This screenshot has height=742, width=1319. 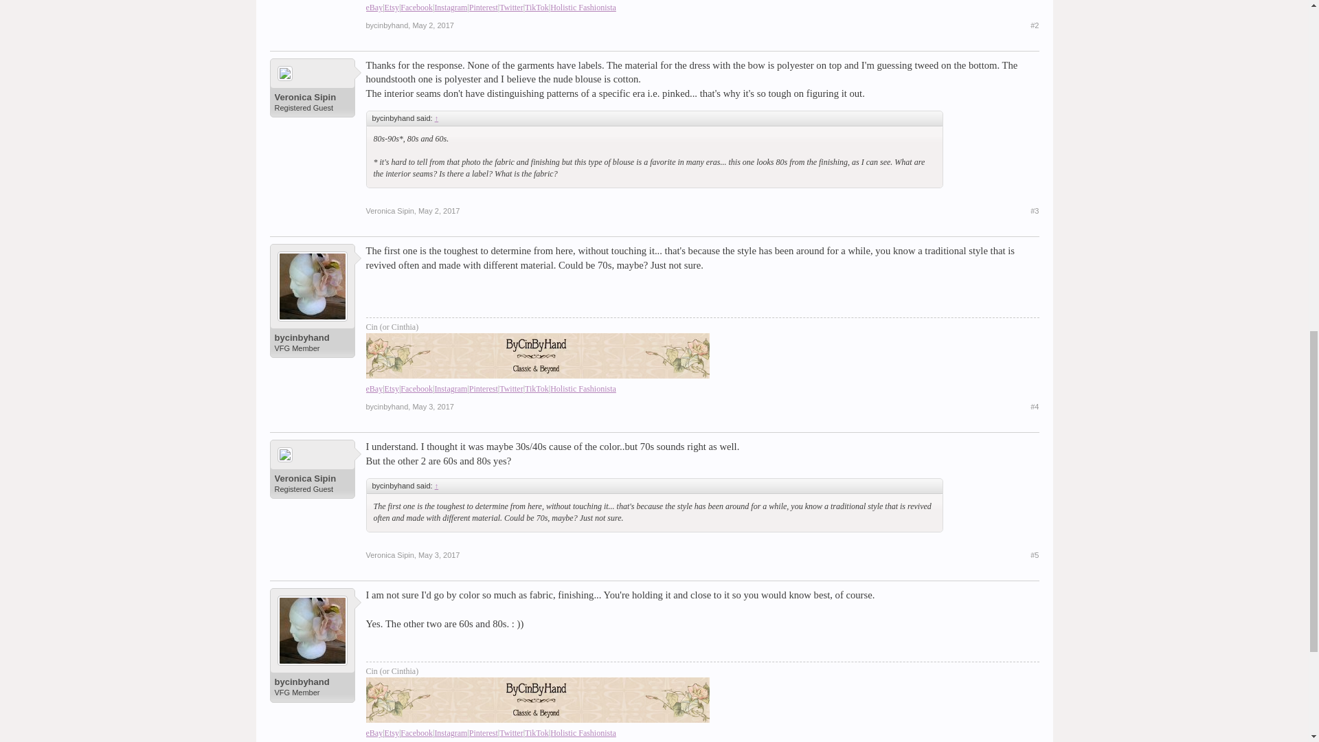 What do you see at coordinates (416, 8) in the screenshot?
I see `Facebook` at bounding box center [416, 8].